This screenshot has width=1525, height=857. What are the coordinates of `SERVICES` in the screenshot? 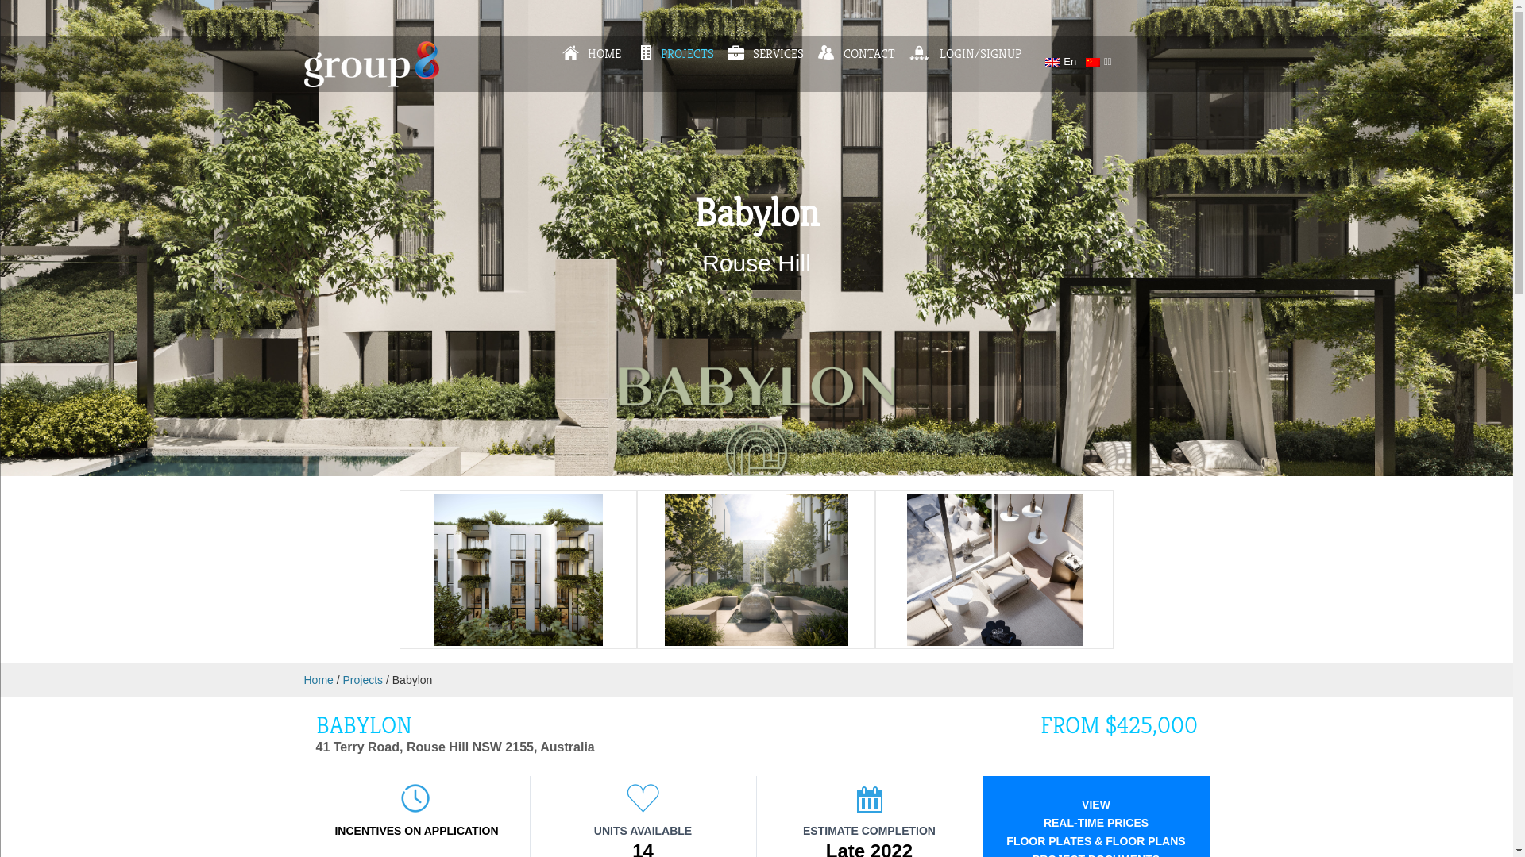 It's located at (766, 54).